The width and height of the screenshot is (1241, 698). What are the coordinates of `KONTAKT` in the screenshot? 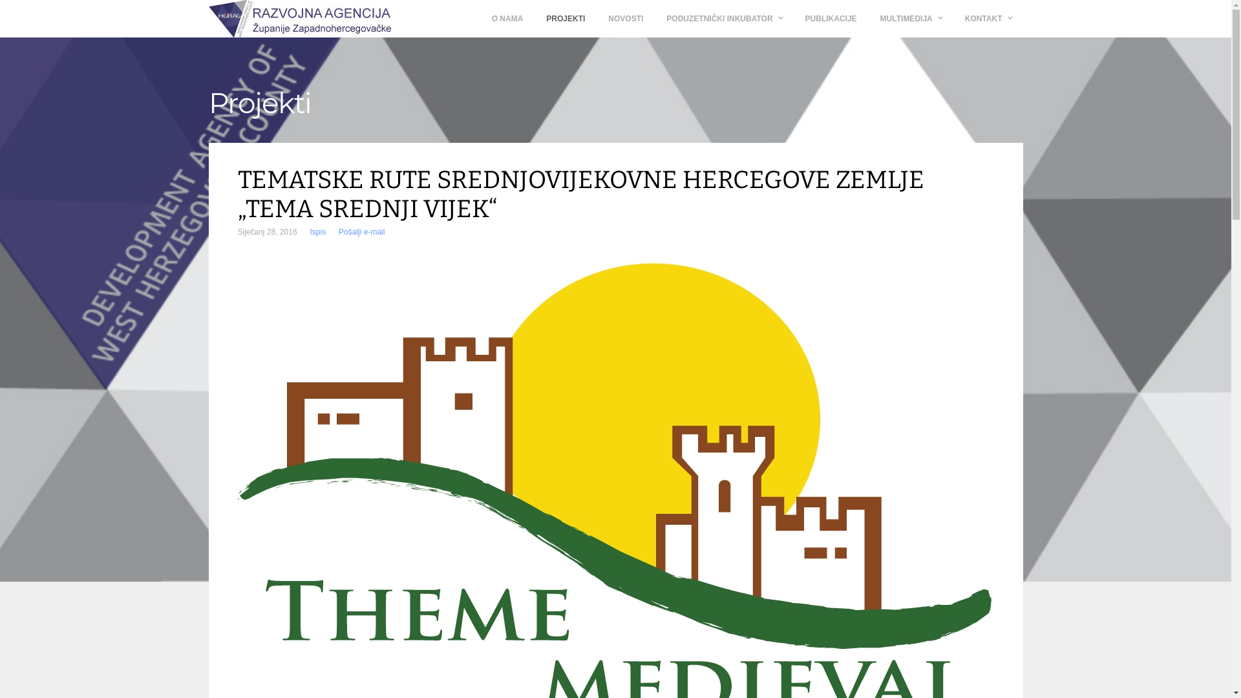 It's located at (988, 19).